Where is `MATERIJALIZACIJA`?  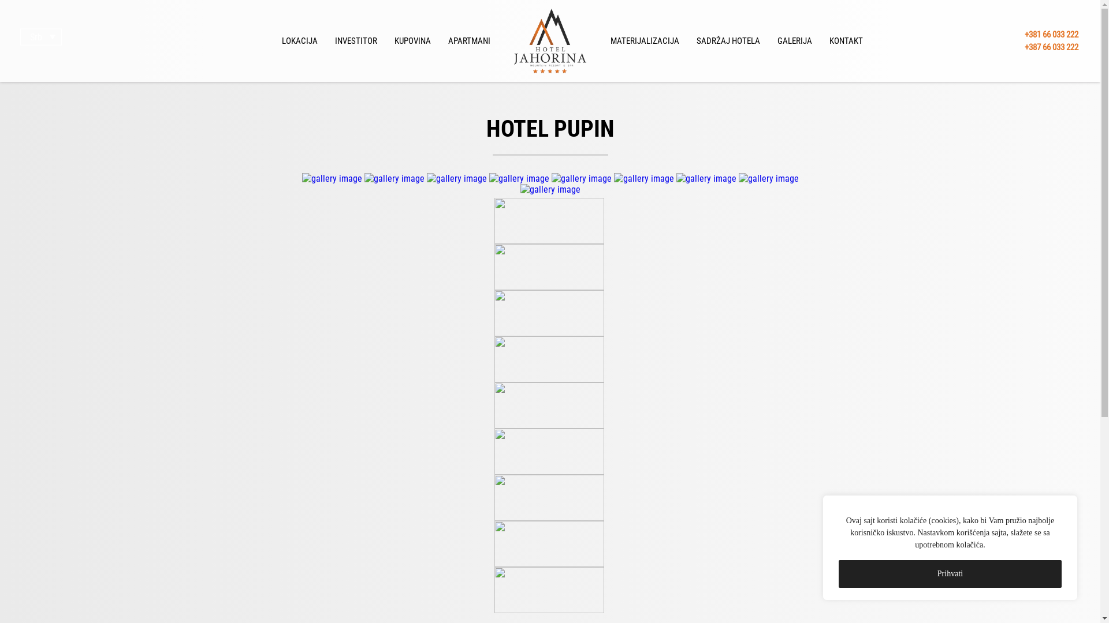
MATERIJALIZACIJA is located at coordinates (645, 41).